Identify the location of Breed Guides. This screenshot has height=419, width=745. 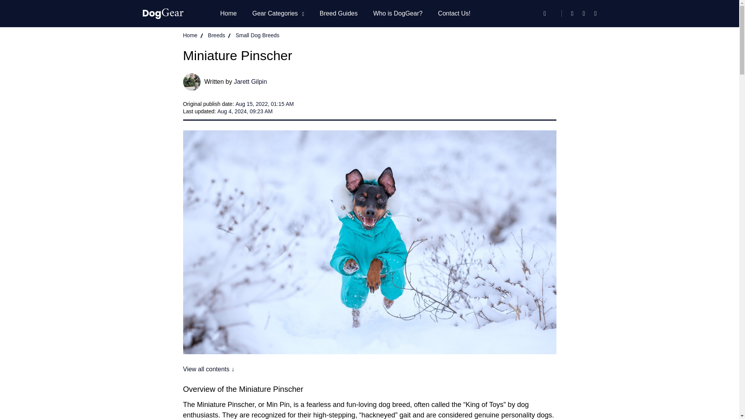
(338, 13).